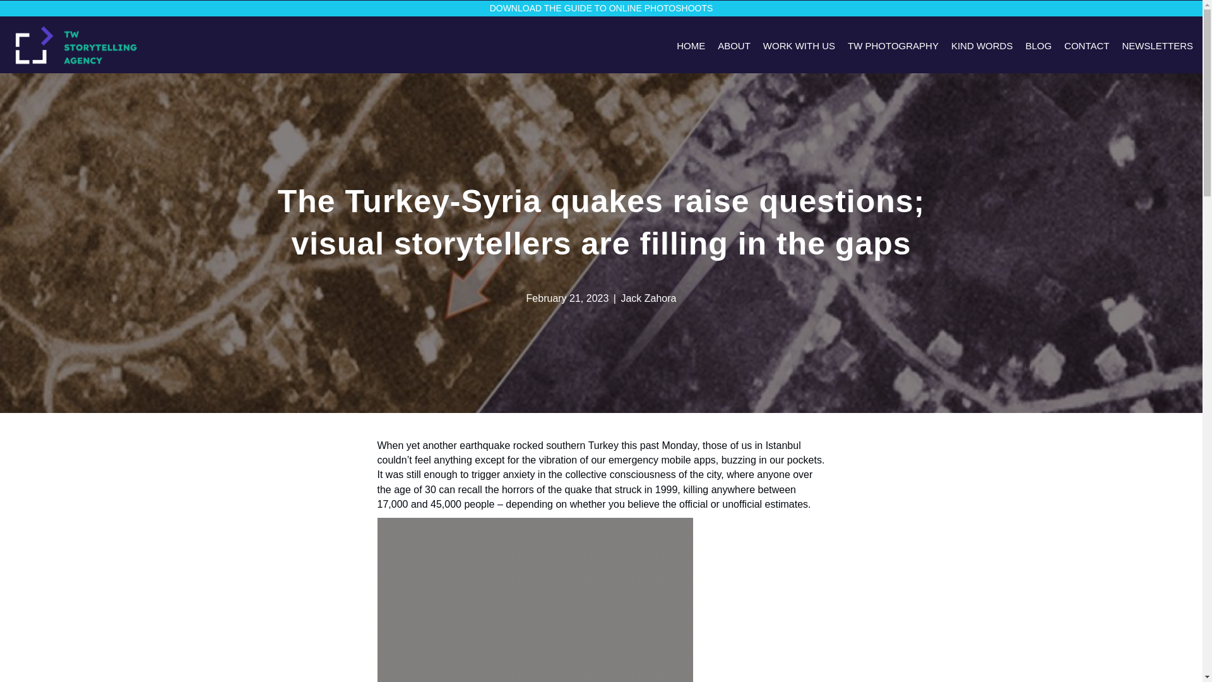  Describe the element at coordinates (893, 45) in the screenshot. I see `TW PHOTOGRAPHY` at that location.